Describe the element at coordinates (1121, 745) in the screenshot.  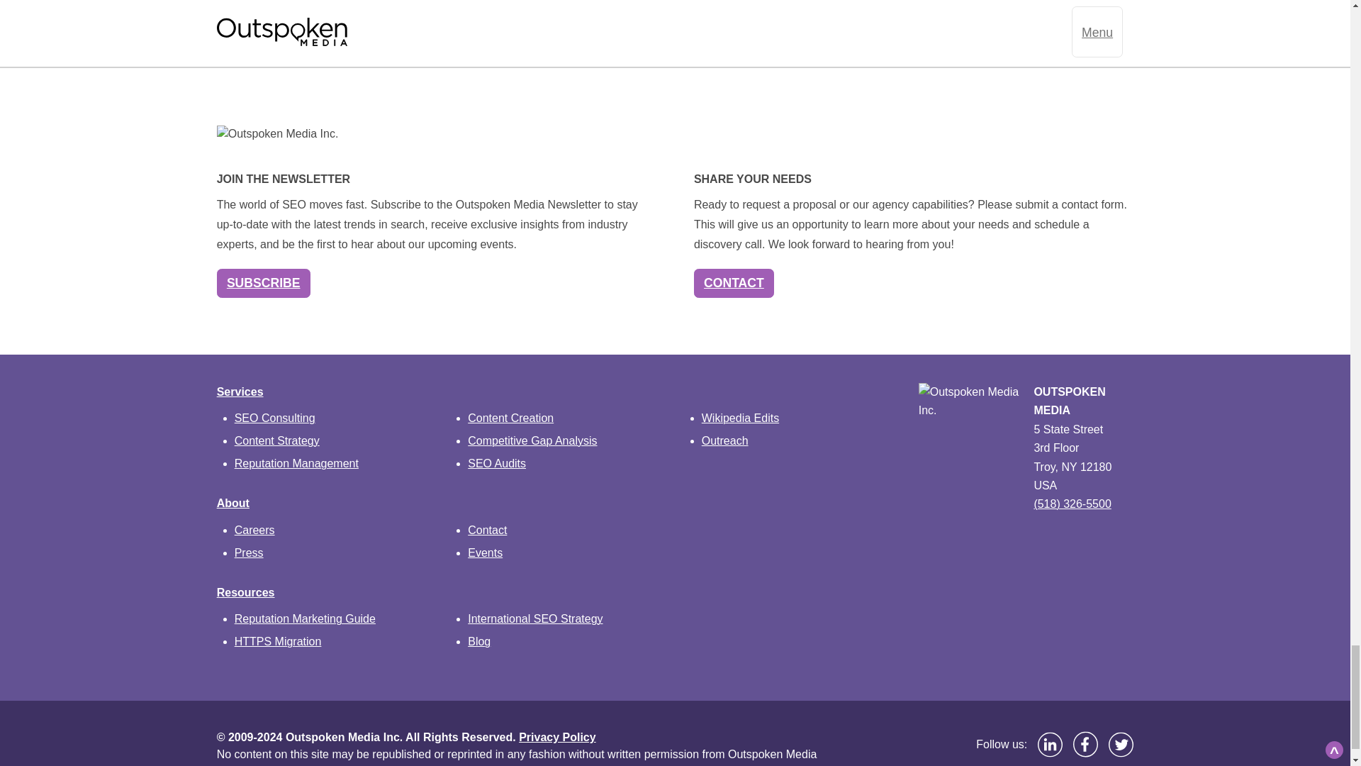
I see `Follow Outpoken Media on Twitter` at that location.